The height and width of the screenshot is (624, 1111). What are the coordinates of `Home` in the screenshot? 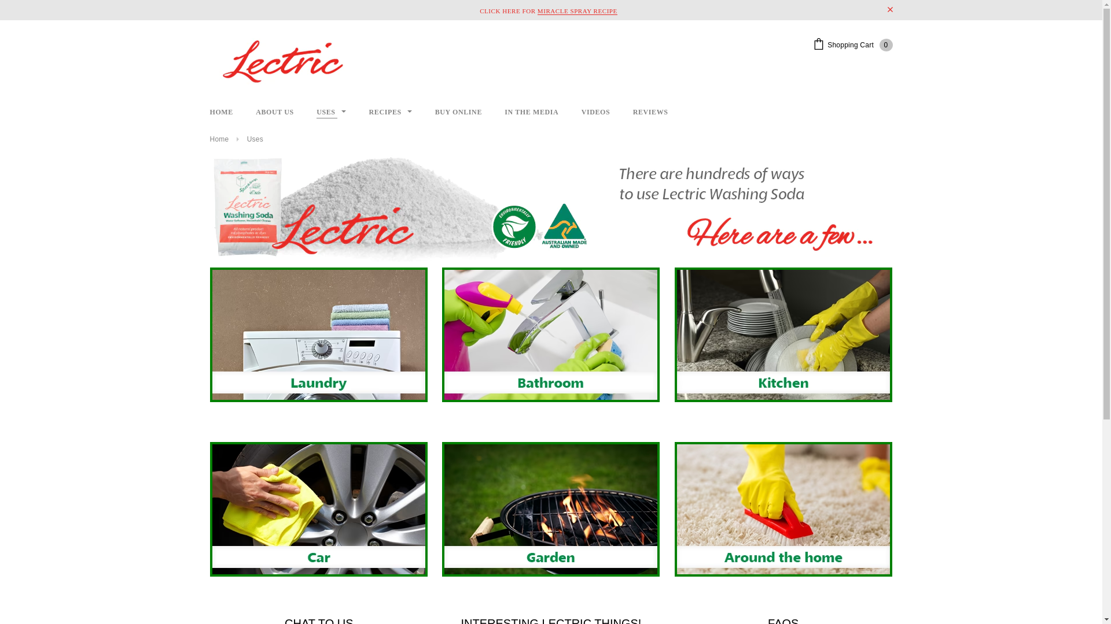 It's located at (219, 139).